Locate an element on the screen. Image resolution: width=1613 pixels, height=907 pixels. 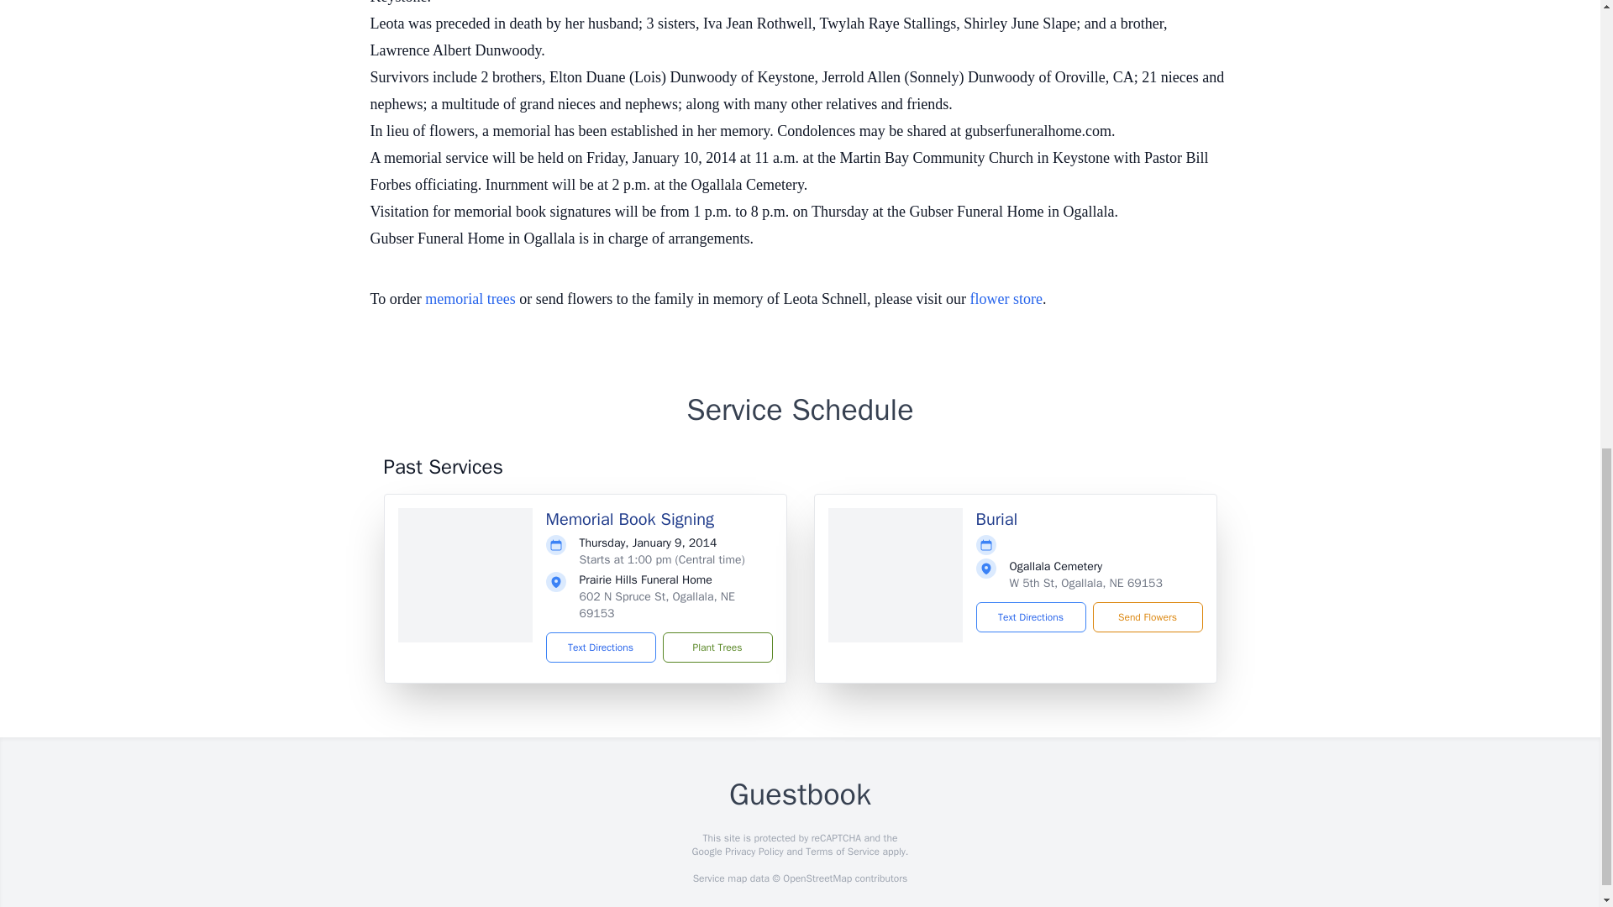
602 N Spruce St, Ogallala, NE 69153 is located at coordinates (657, 605).